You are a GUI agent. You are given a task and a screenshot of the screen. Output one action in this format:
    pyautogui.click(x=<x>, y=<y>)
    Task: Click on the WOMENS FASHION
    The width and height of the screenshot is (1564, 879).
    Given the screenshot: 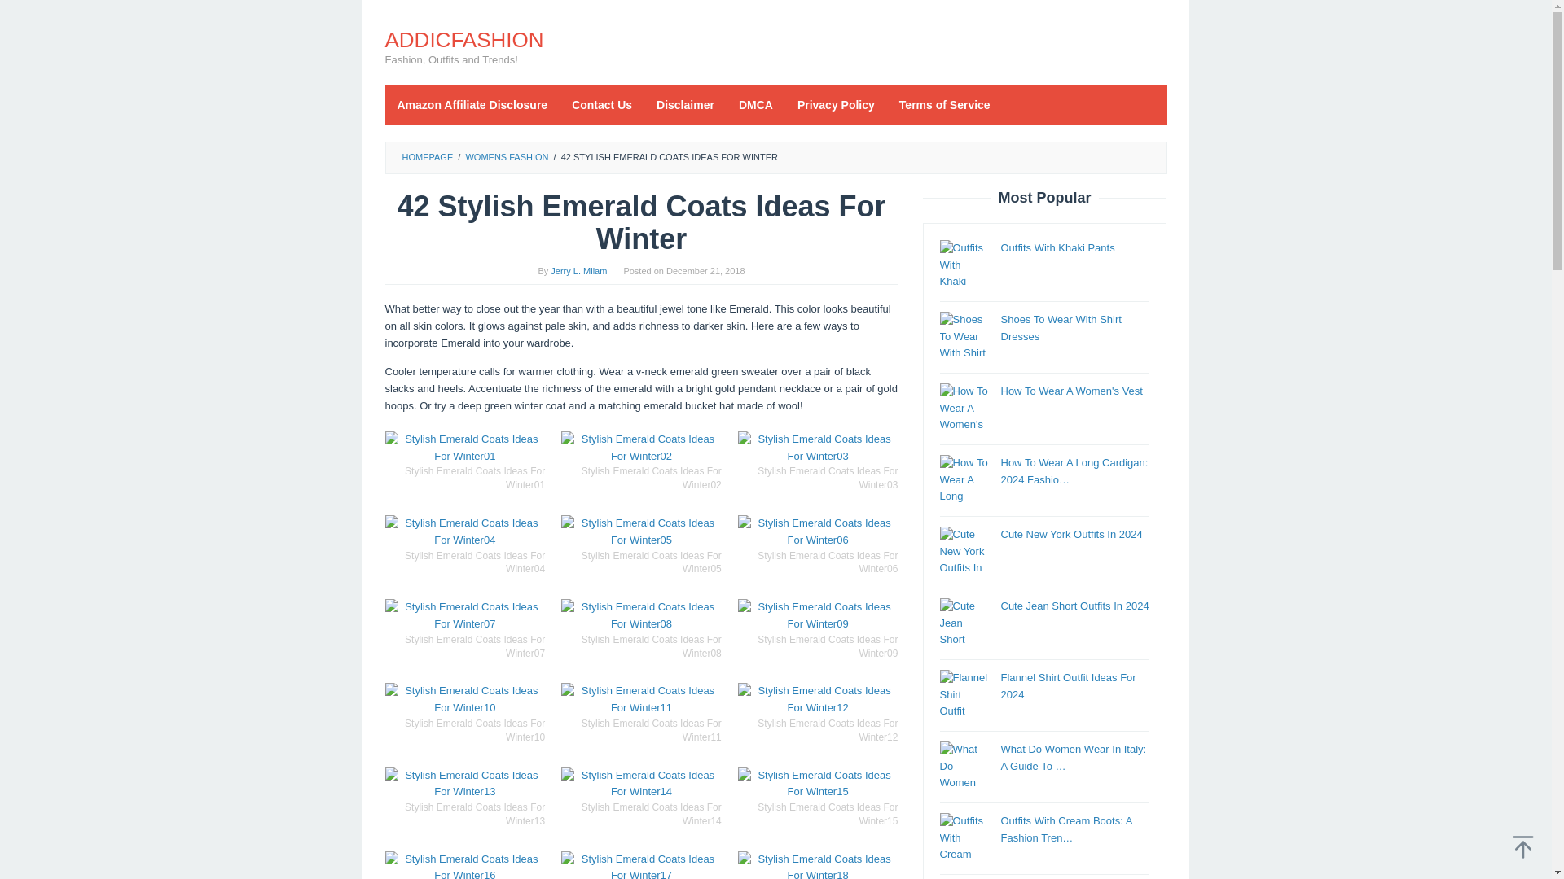 What is the action you would take?
    pyautogui.click(x=507, y=156)
    